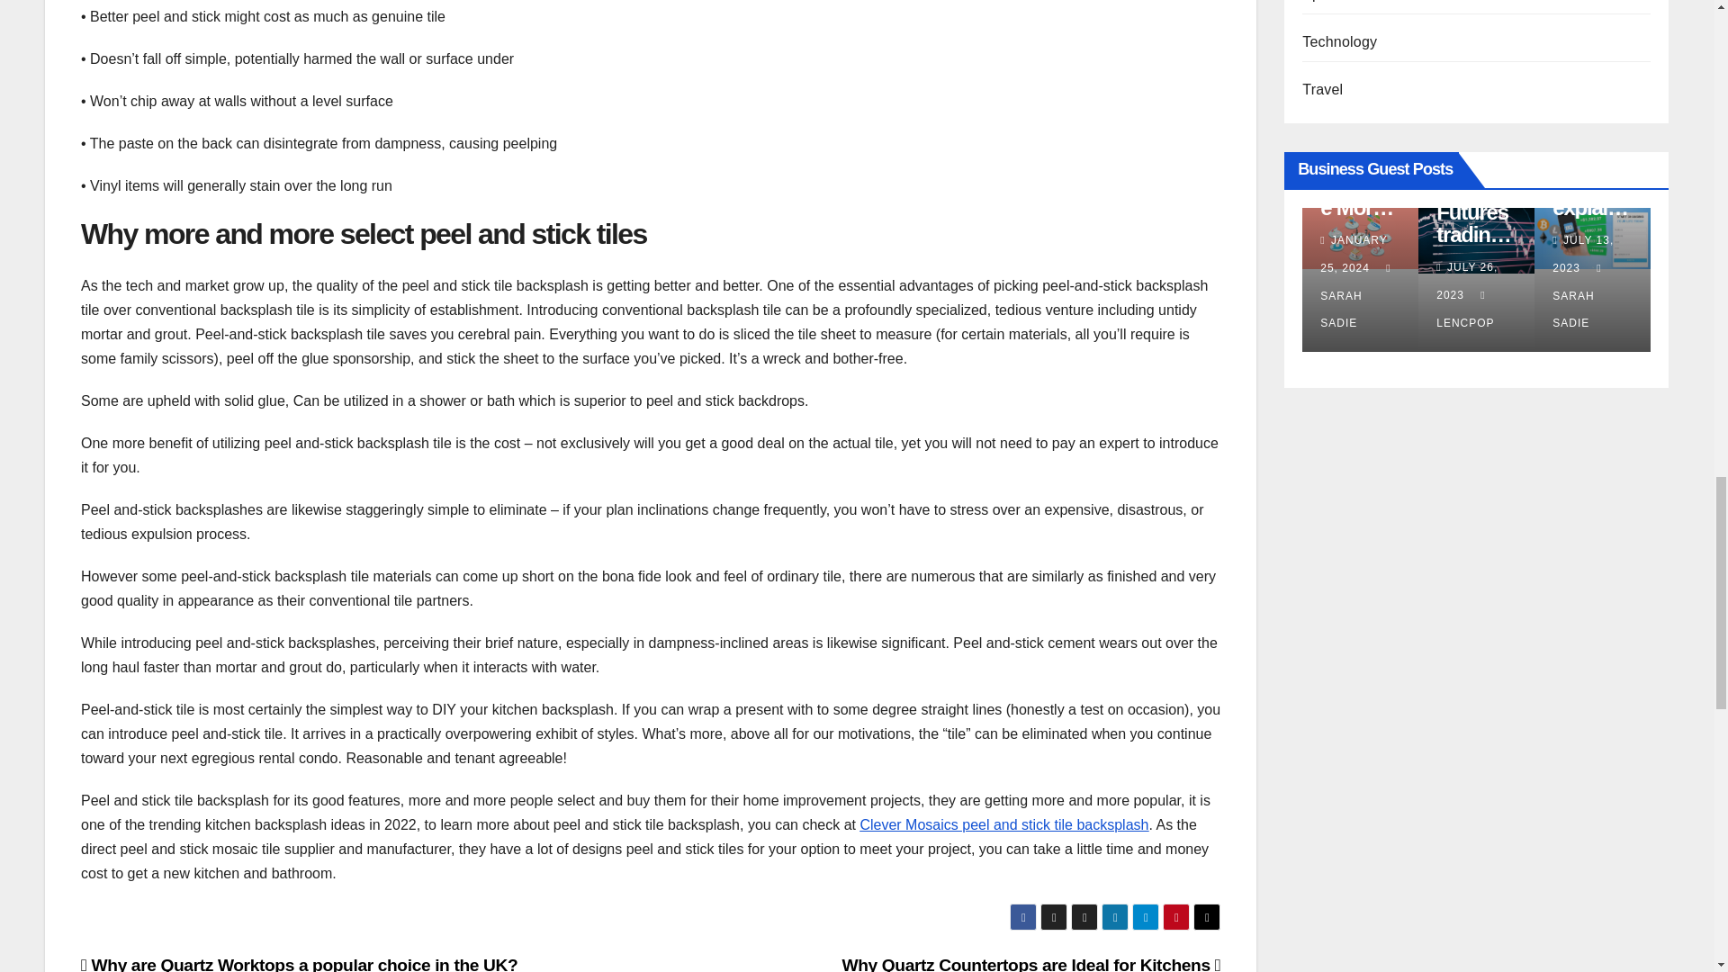 Image resolution: width=1728 pixels, height=972 pixels. I want to click on Why Quartz Countertops are Ideal for Kitchens, so click(1031, 963).